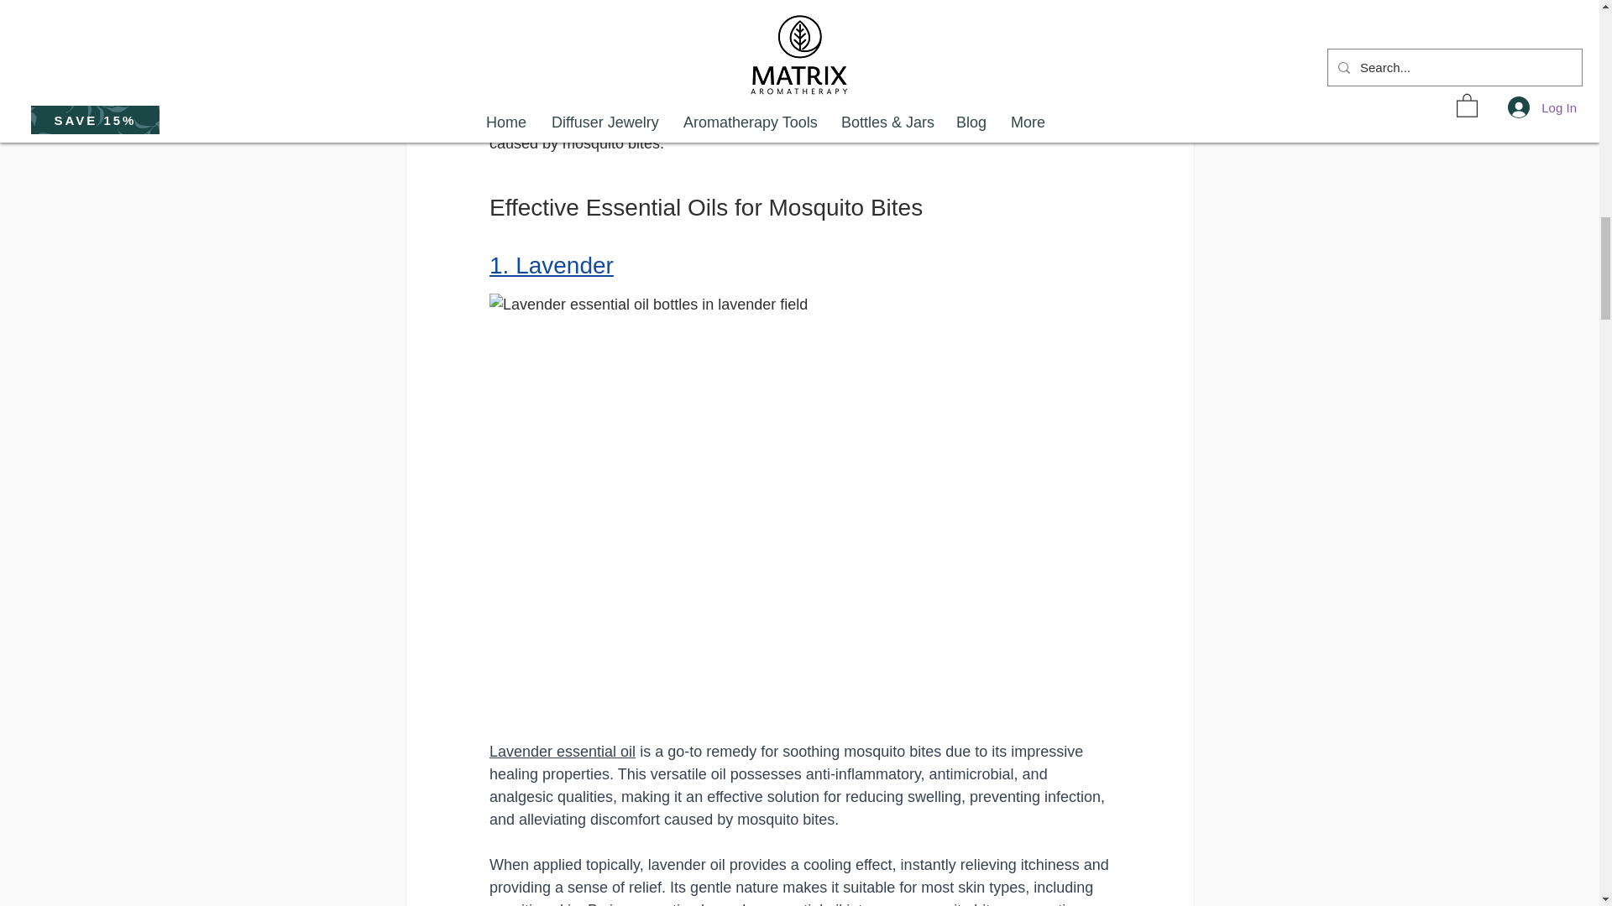  What do you see at coordinates (561, 752) in the screenshot?
I see `Lavender essential oil` at bounding box center [561, 752].